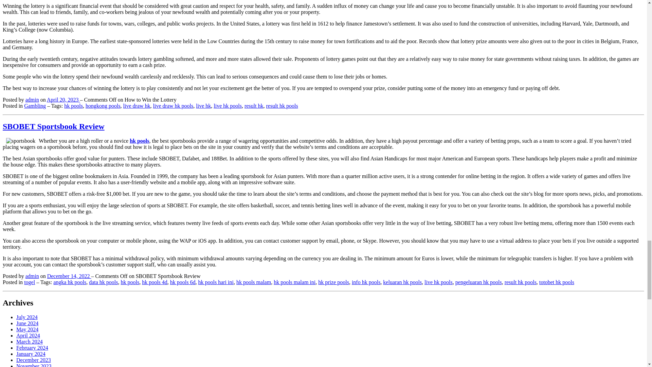 The image size is (652, 367). Describe the element at coordinates (70, 282) in the screenshot. I see `angka hk pools` at that location.